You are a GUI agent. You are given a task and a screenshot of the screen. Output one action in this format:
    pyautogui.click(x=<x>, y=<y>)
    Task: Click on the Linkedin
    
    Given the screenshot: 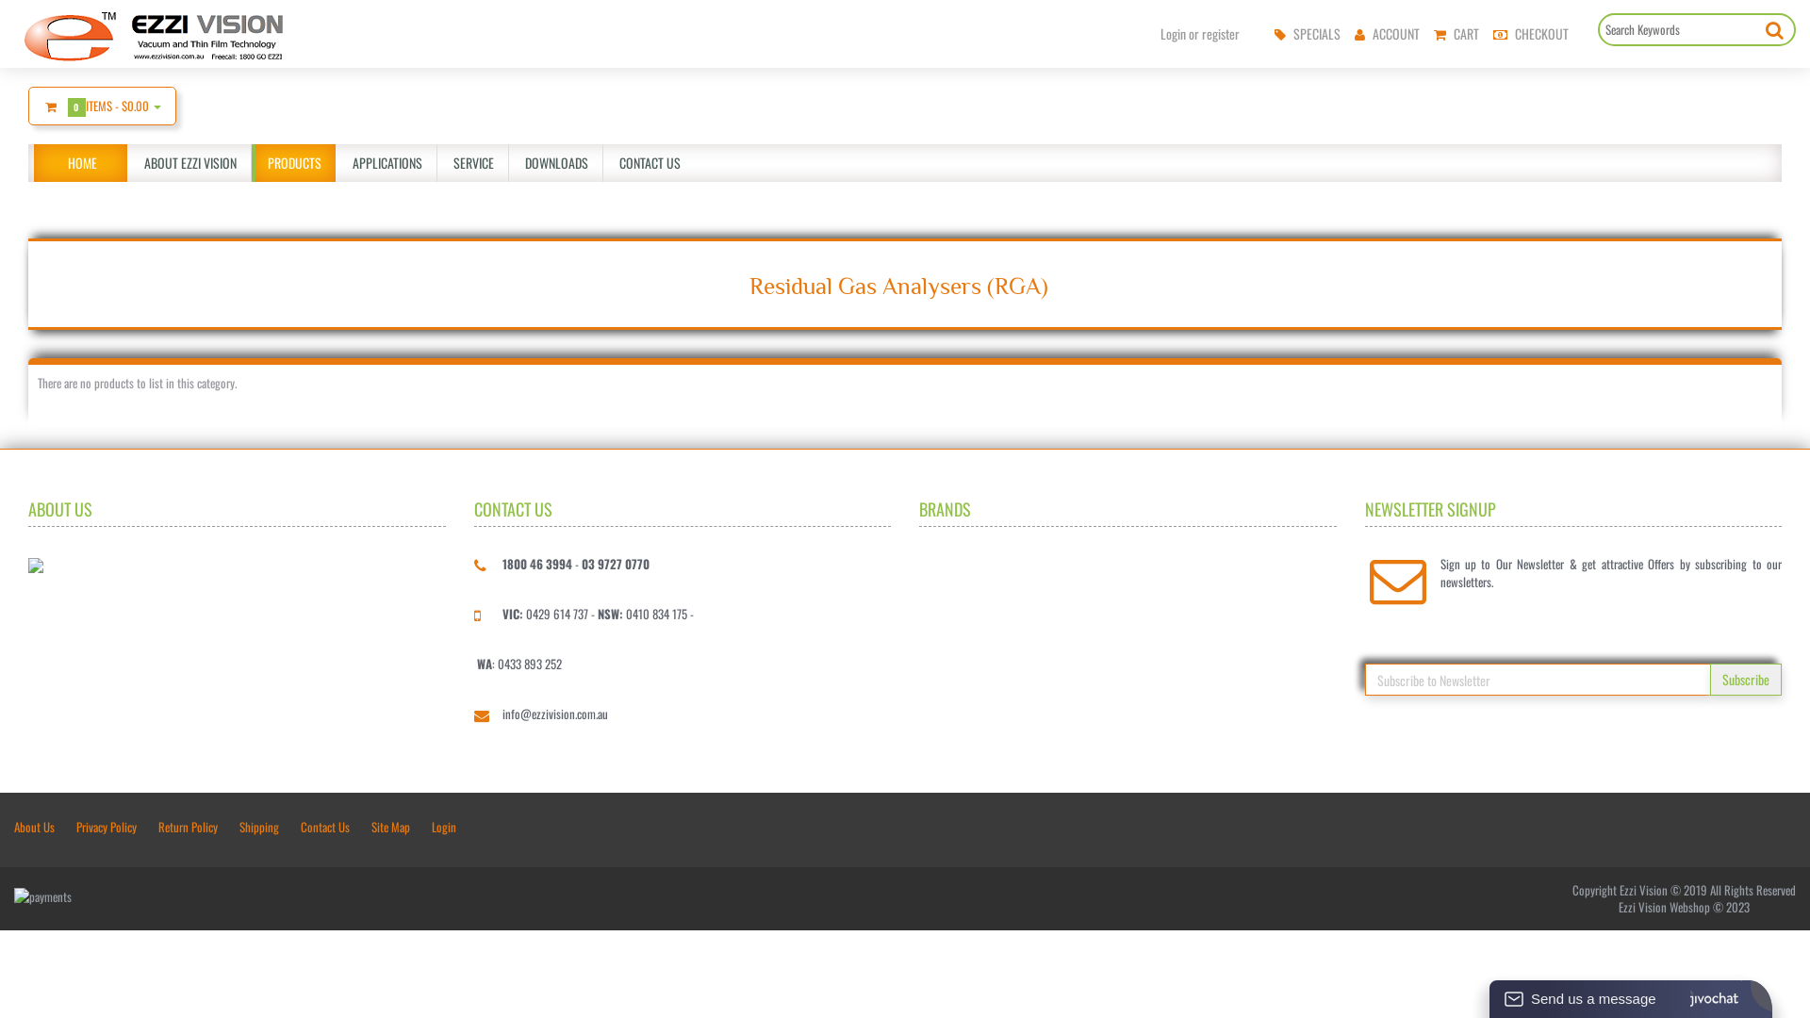 What is the action you would take?
    pyautogui.click(x=1617, y=828)
    